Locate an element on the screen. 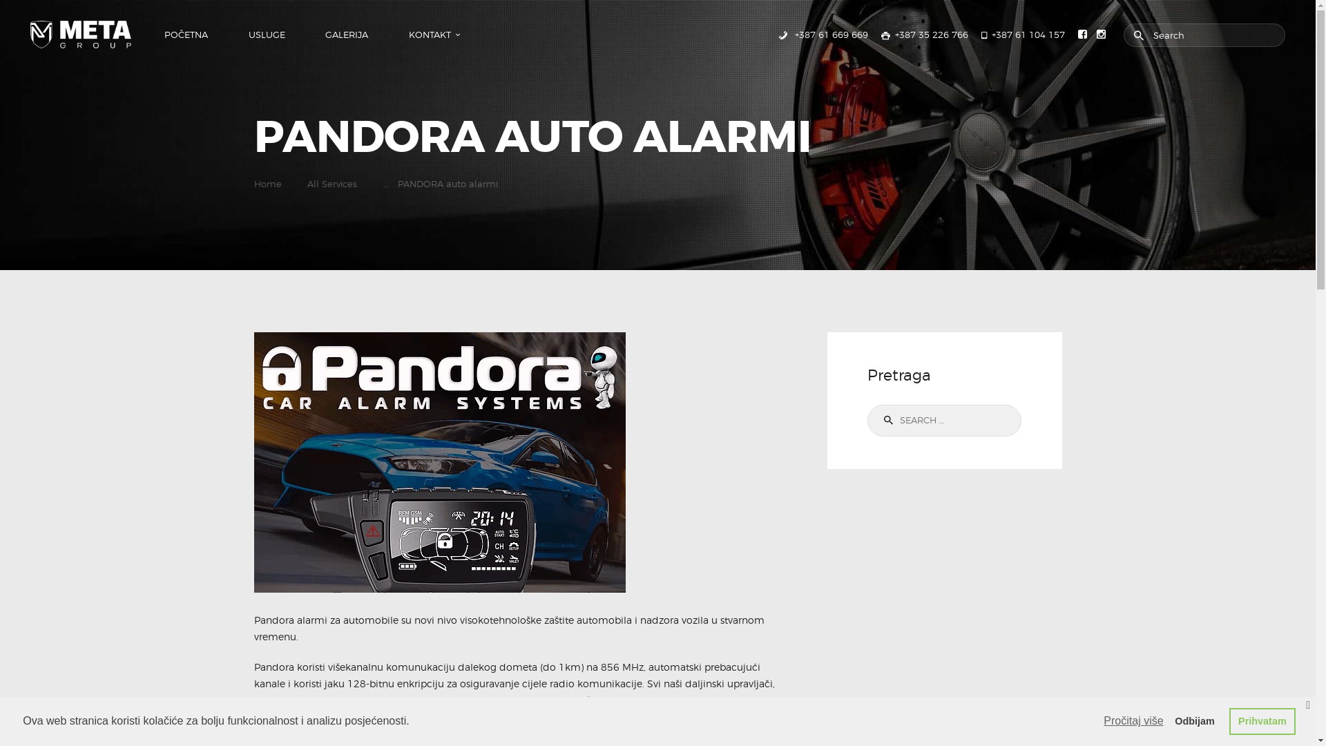 The height and width of the screenshot is (746, 1326). +387 35 226 766 is located at coordinates (925, 35).